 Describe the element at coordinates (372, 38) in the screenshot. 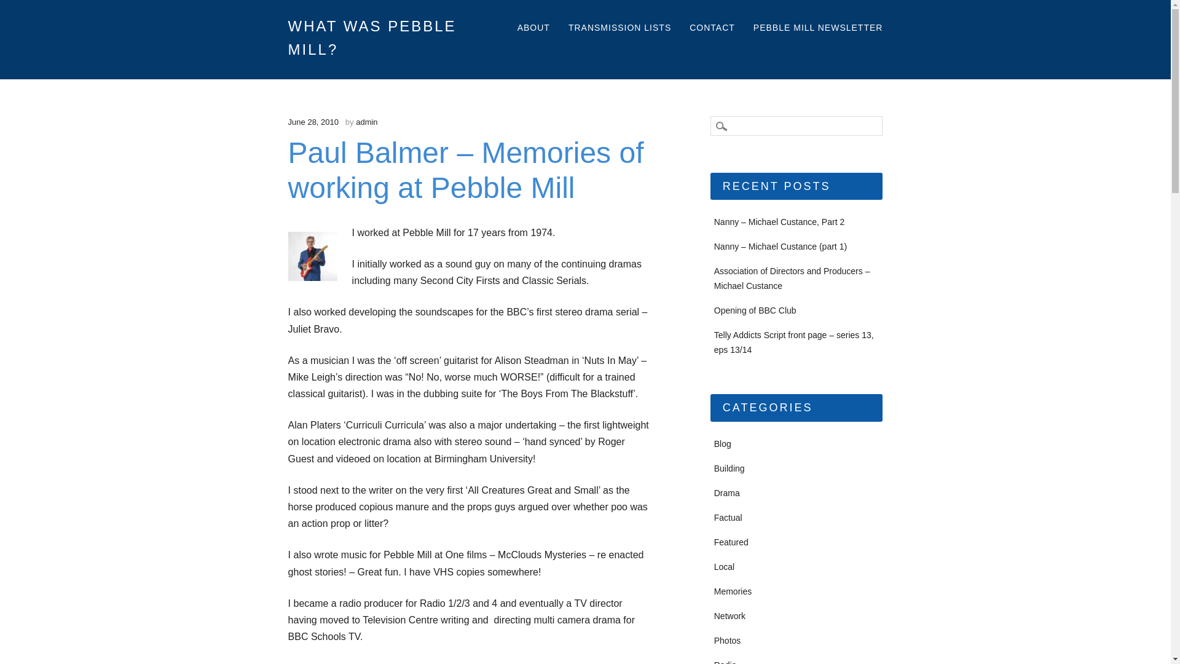

I see `WHAT WAS PEBBLE MILL?` at that location.